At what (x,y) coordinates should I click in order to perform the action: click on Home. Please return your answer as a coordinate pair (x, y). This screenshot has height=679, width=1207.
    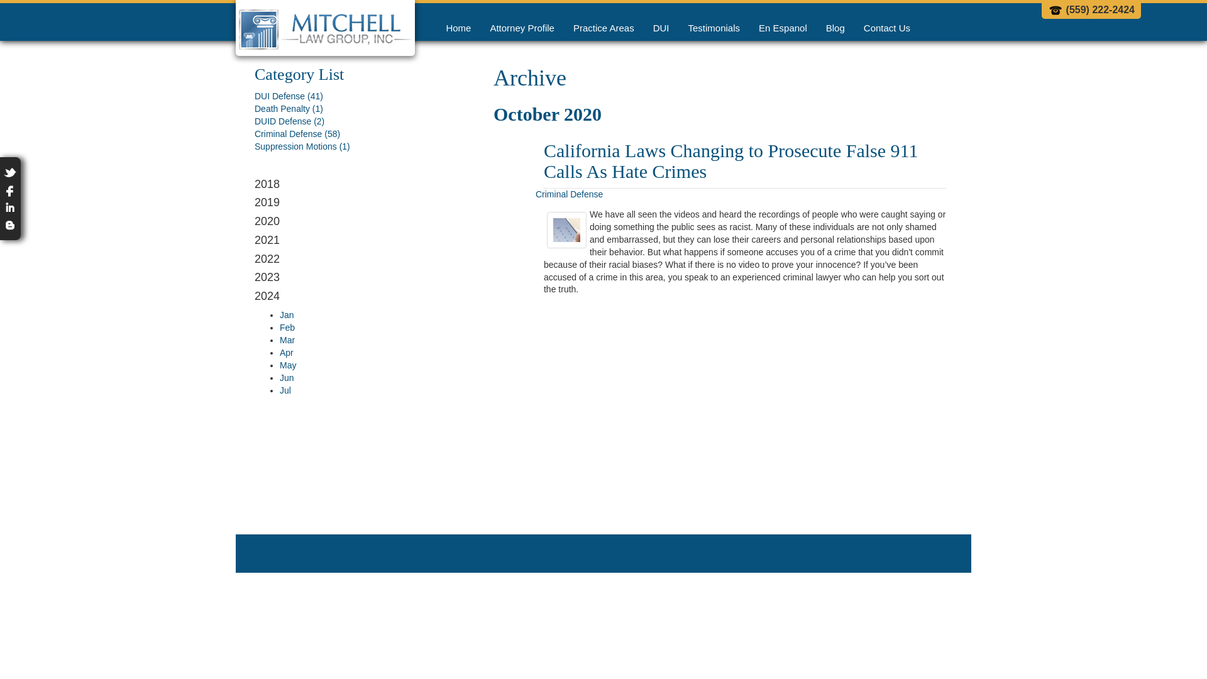
    Looking at the image, I should click on (458, 28).